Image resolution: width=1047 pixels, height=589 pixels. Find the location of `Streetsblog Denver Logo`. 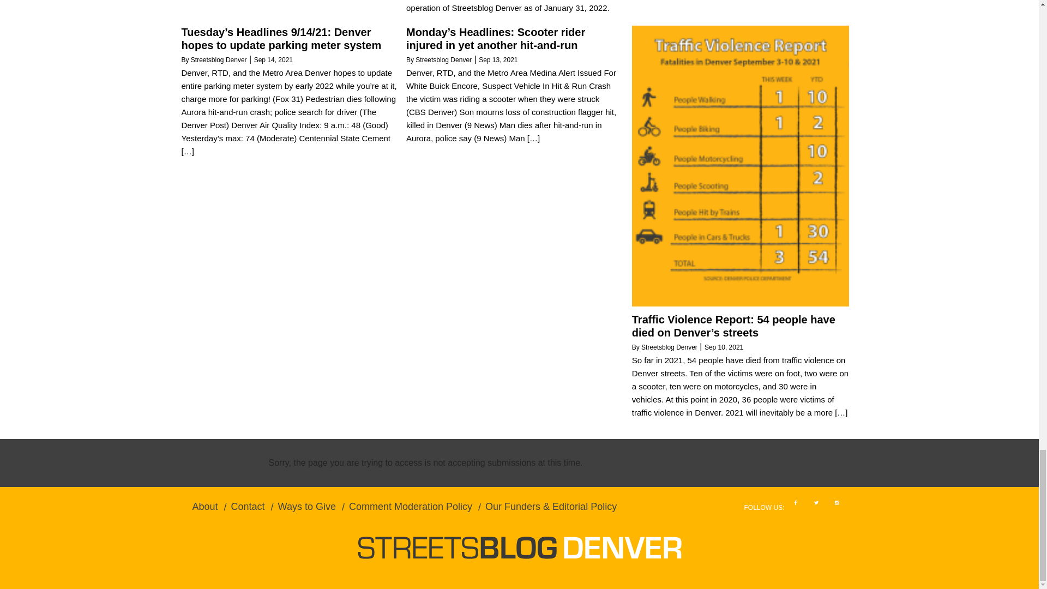

Streetsblog Denver Logo is located at coordinates (519, 548).